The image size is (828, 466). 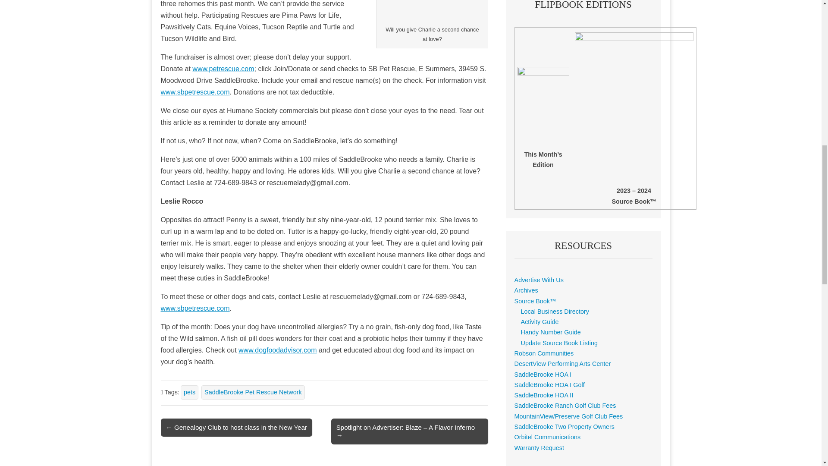 I want to click on www.sbpetrescue.com, so click(x=195, y=92).